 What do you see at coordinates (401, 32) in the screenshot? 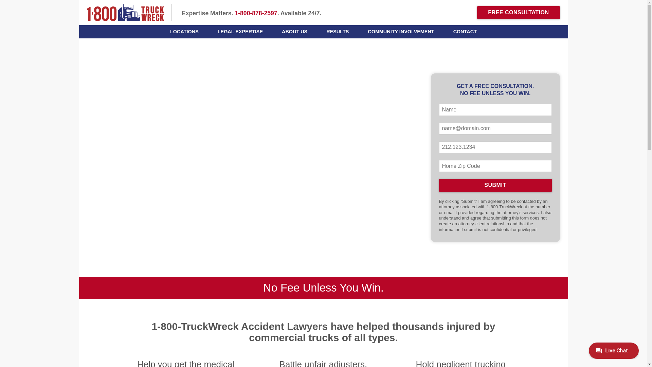
I see `COMMUNITY INVOLVEMENT` at bounding box center [401, 32].